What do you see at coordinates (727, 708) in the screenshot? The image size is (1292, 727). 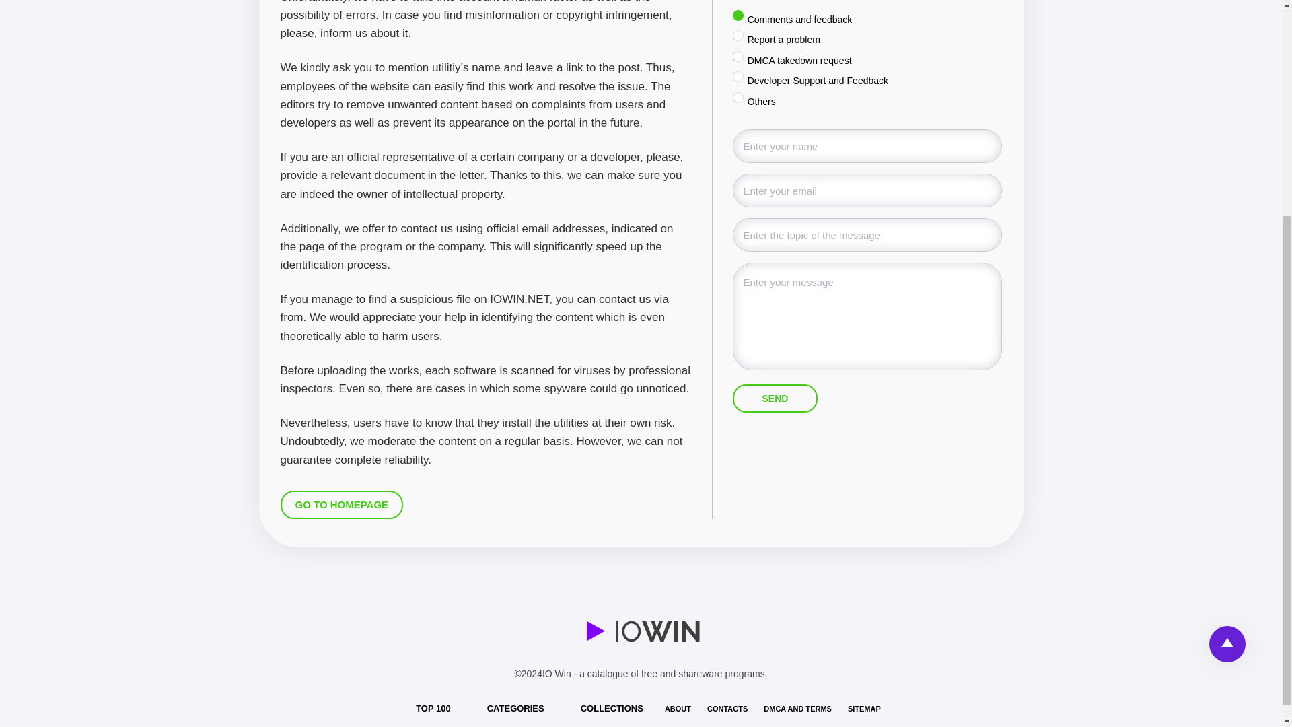 I see `CONTACTS` at bounding box center [727, 708].